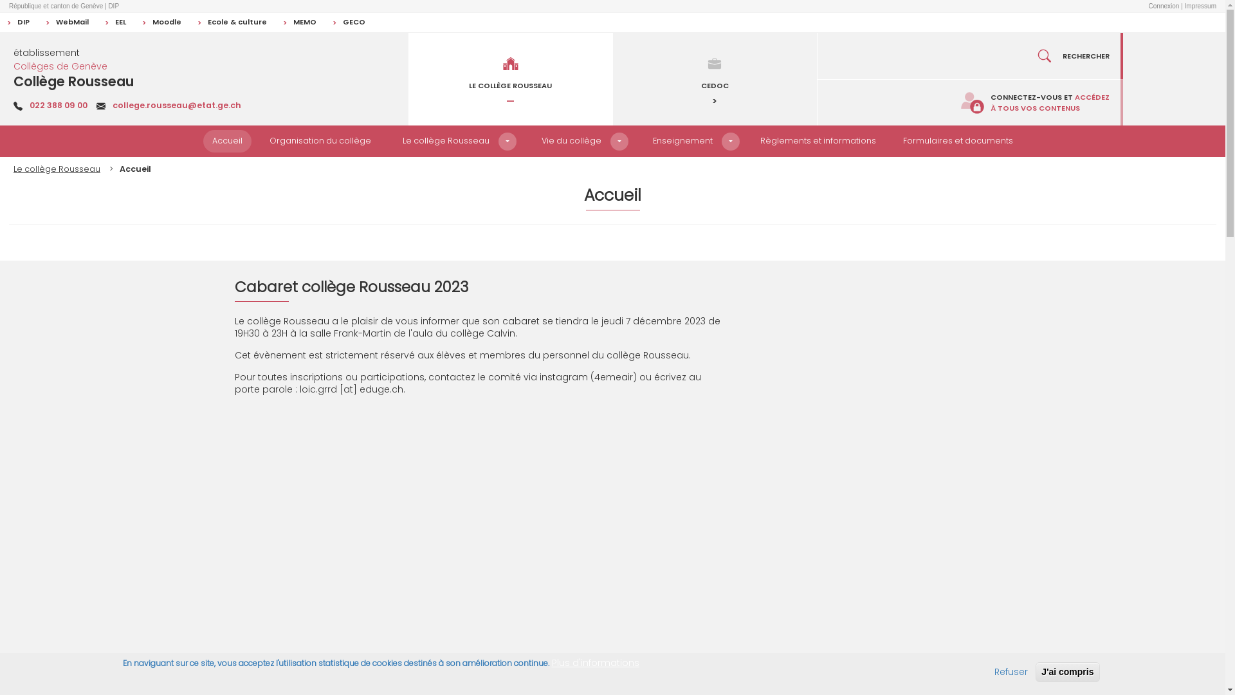  What do you see at coordinates (0, 0) in the screenshot?
I see `Aller au contenu principal` at bounding box center [0, 0].